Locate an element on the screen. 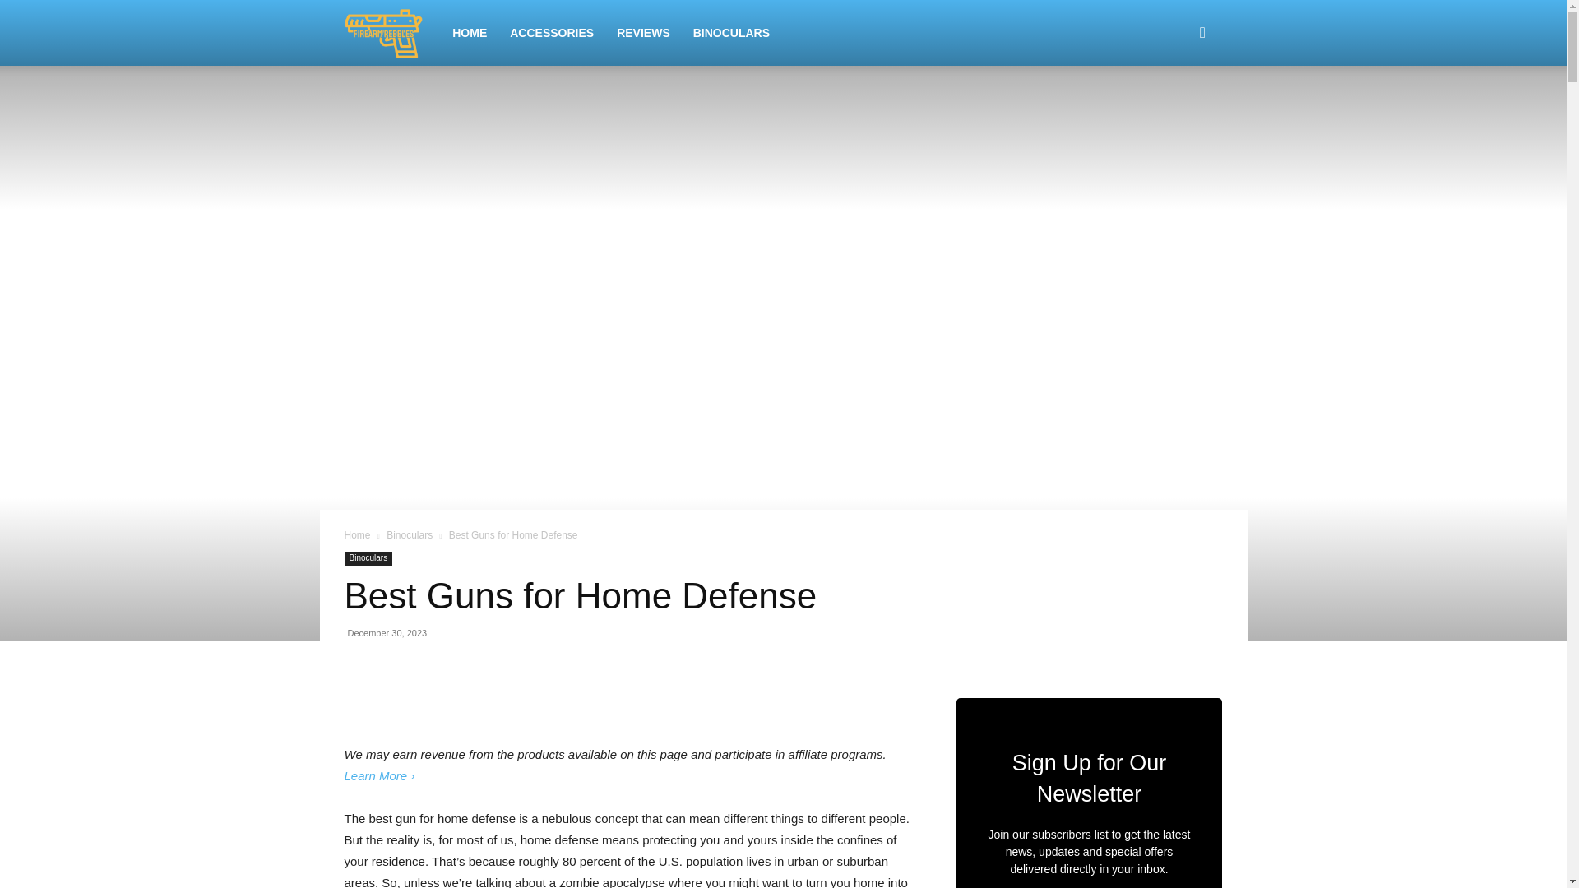 This screenshot has height=888, width=1579. Home is located at coordinates (357, 534).